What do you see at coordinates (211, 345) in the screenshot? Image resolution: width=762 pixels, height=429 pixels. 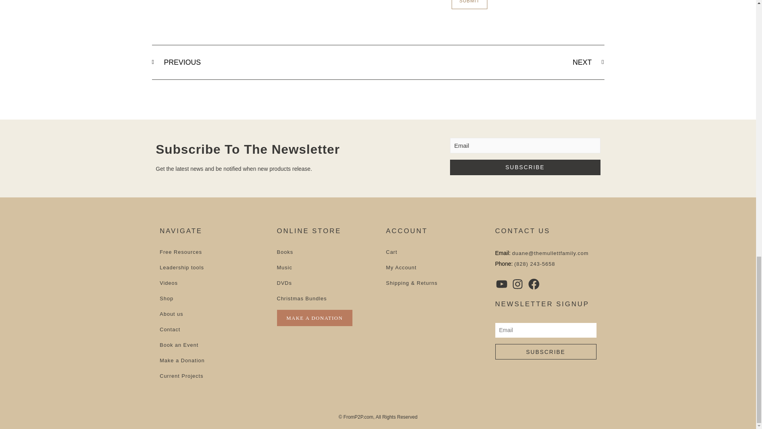 I see `Book an Event` at bounding box center [211, 345].